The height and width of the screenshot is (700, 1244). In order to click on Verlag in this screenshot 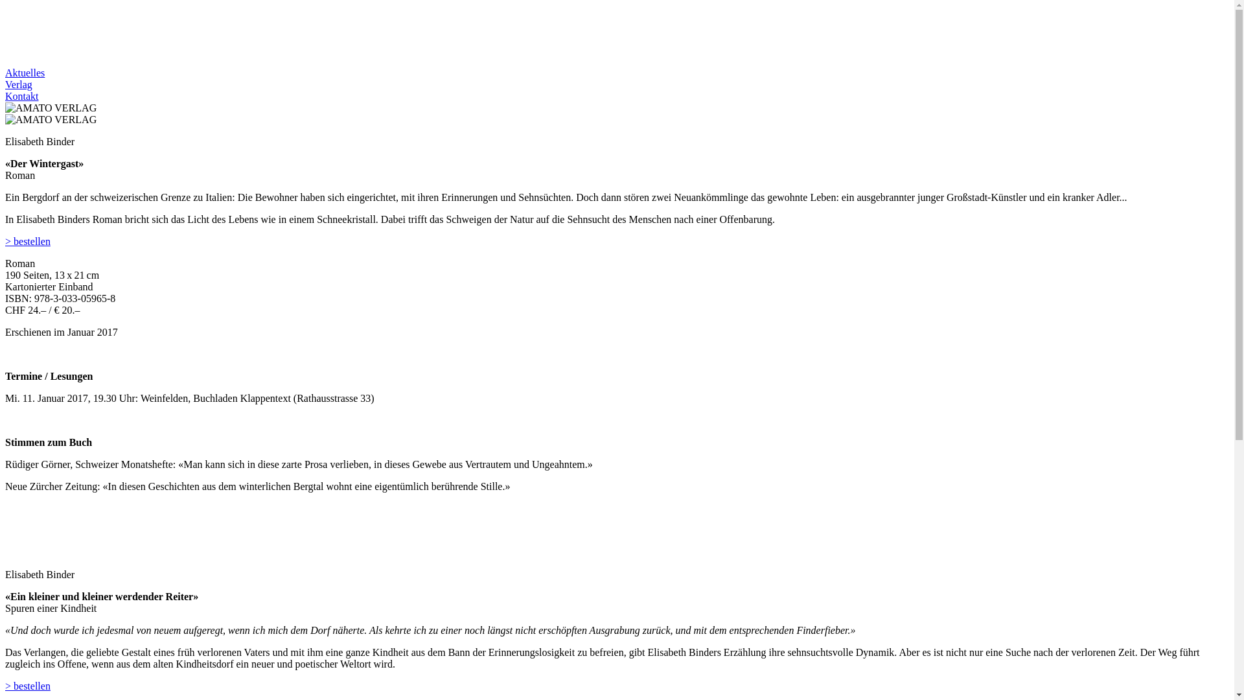, I will do `click(19, 84)`.